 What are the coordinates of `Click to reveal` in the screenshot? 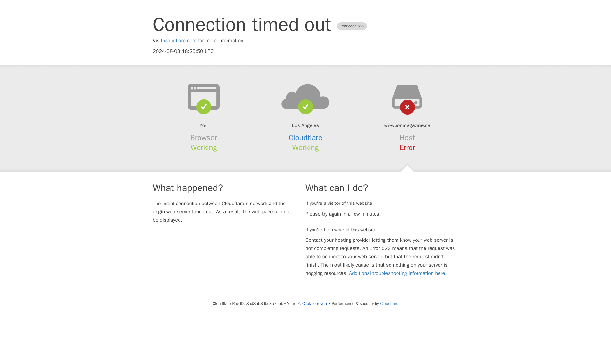 It's located at (315, 303).